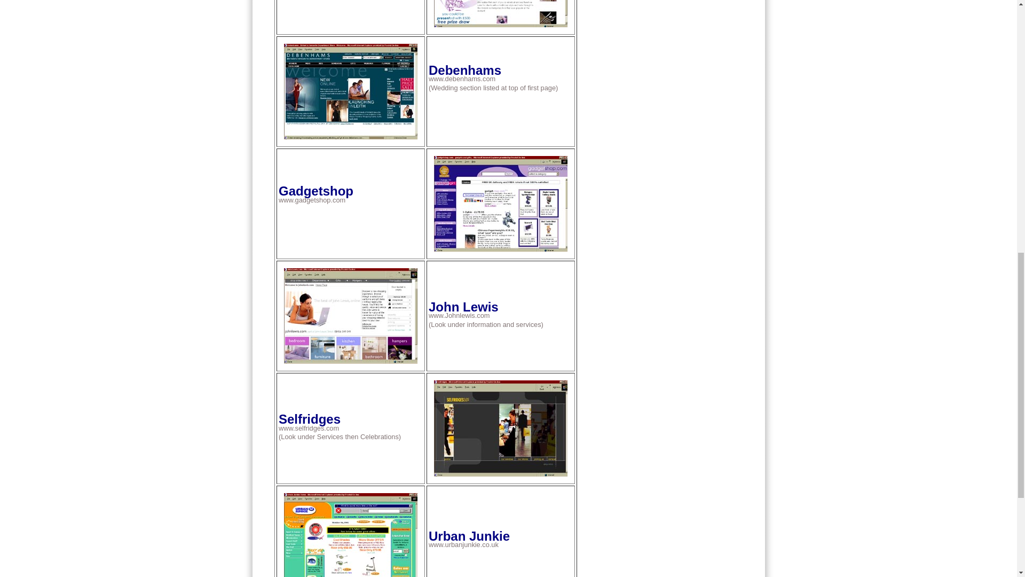 Image resolution: width=1025 pixels, height=577 pixels. I want to click on www.urbanjunkie.co.uk, so click(463, 544).